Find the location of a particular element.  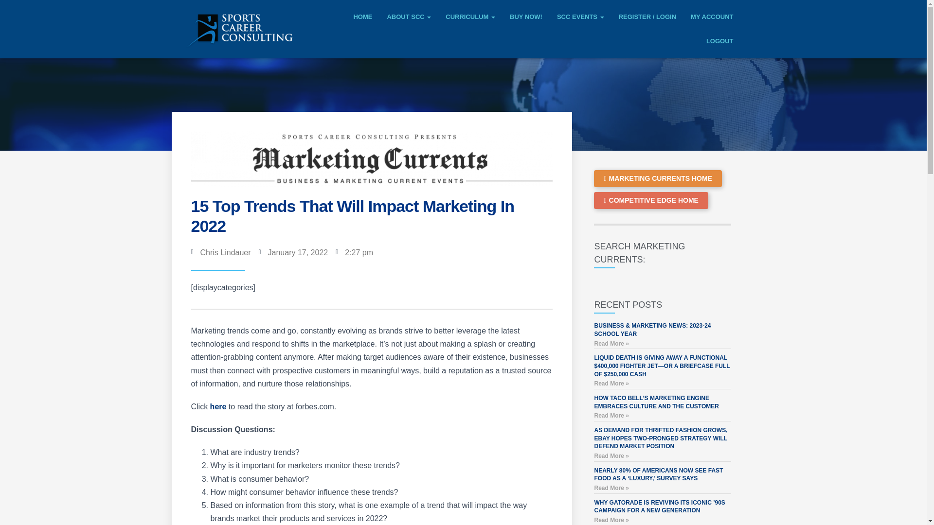

LOGOUT is located at coordinates (719, 41).